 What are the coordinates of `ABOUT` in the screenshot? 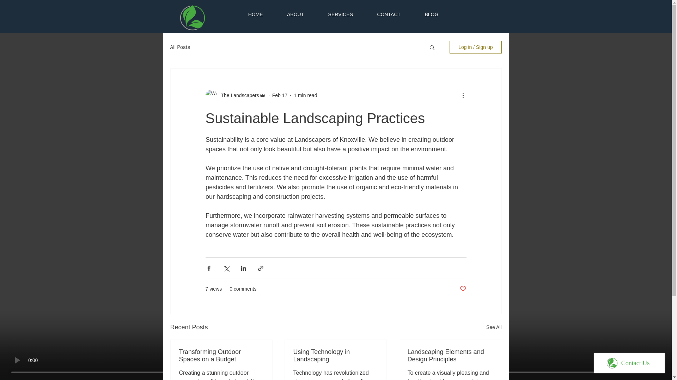 It's located at (295, 14).